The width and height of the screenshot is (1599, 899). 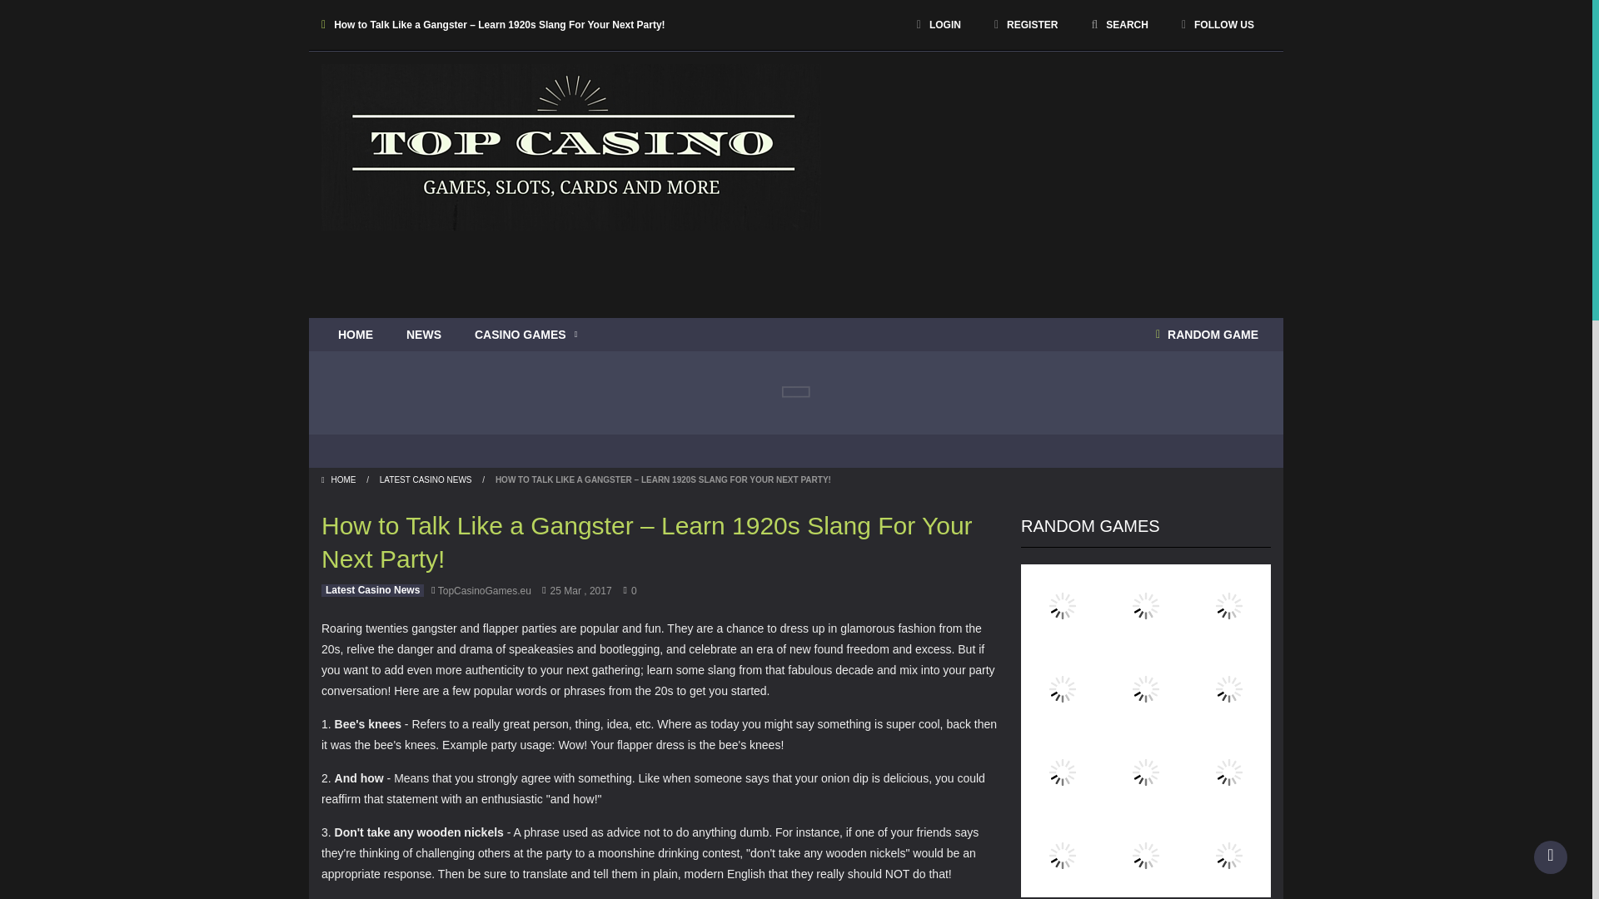 What do you see at coordinates (939, 24) in the screenshot?
I see `LOGIN` at bounding box center [939, 24].